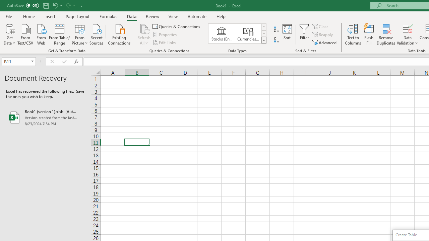  What do you see at coordinates (353, 34) in the screenshot?
I see `Text to Columns...` at bounding box center [353, 34].